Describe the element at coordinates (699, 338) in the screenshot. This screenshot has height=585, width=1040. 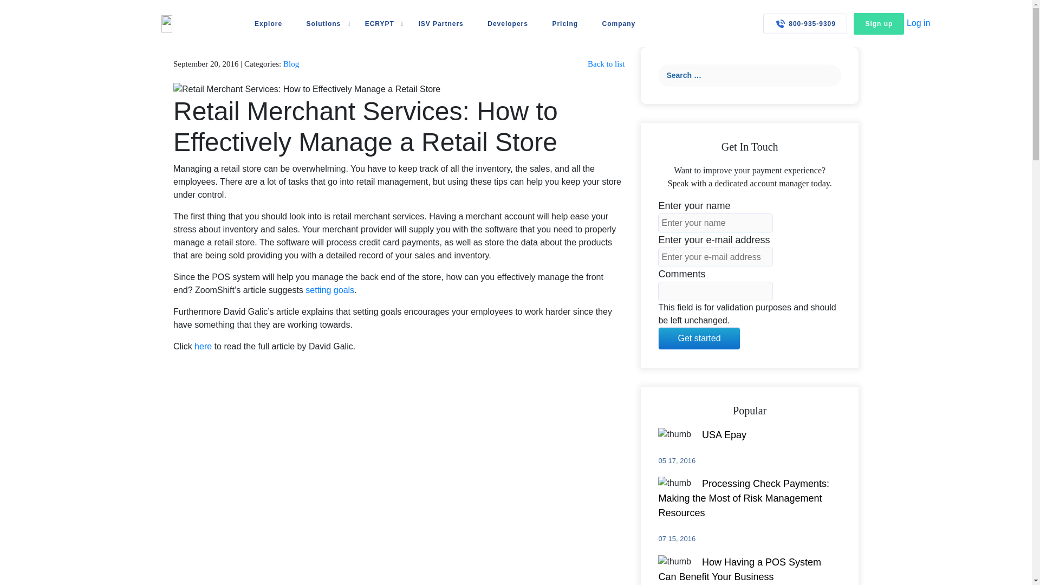
I see `Get started` at that location.